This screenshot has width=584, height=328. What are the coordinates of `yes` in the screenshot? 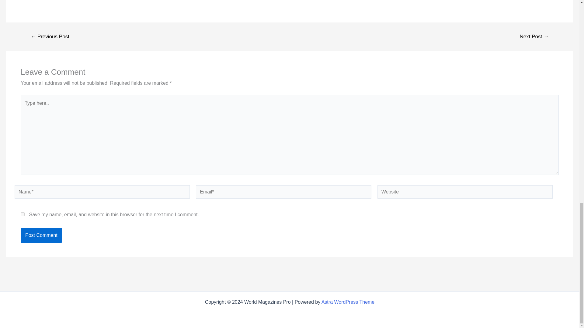 It's located at (23, 214).